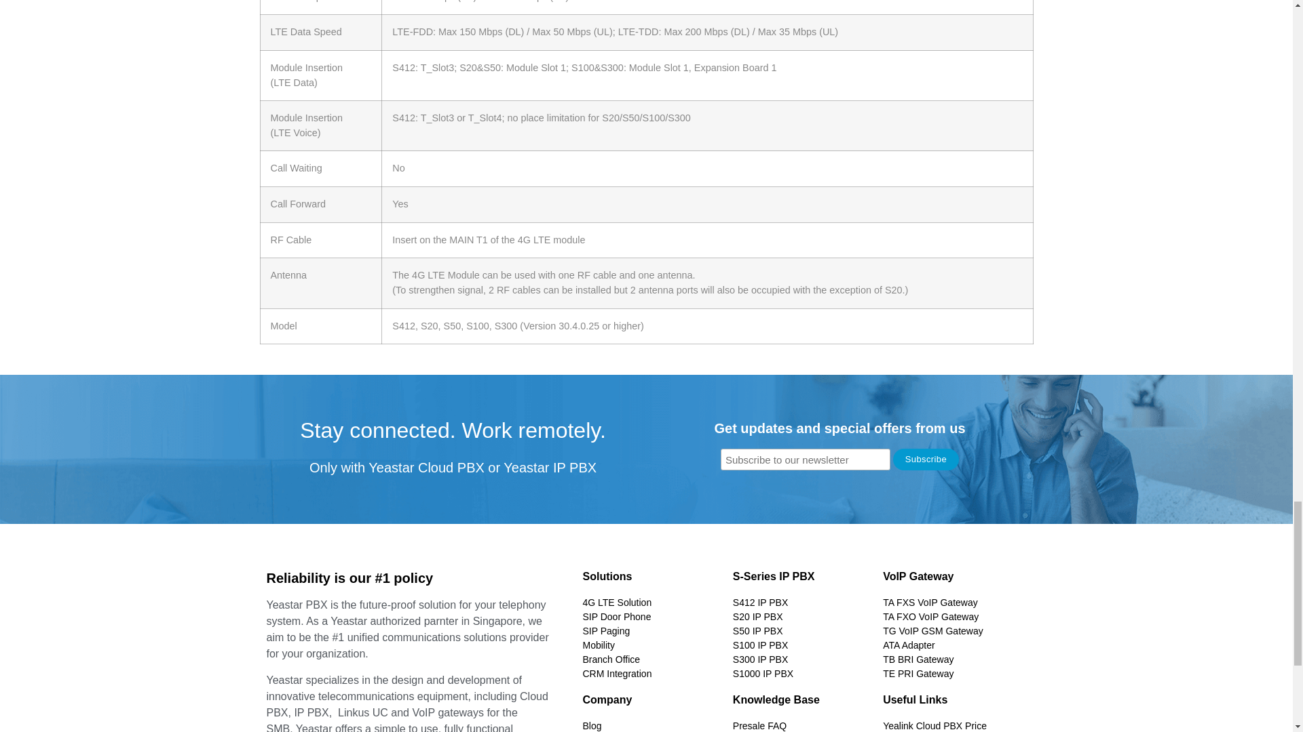 The width and height of the screenshot is (1303, 732). I want to click on S50 IP PBX, so click(801, 631).